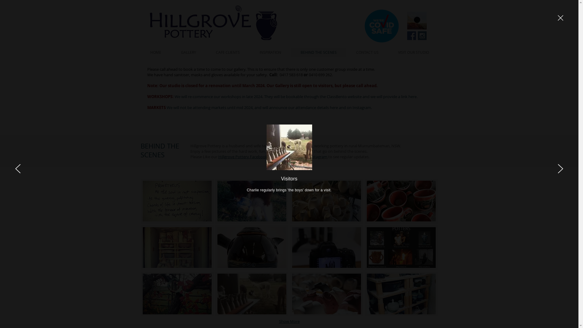 Image resolution: width=583 pixels, height=328 pixels. Describe the element at coordinates (189, 52) in the screenshot. I see `GALLERY` at that location.